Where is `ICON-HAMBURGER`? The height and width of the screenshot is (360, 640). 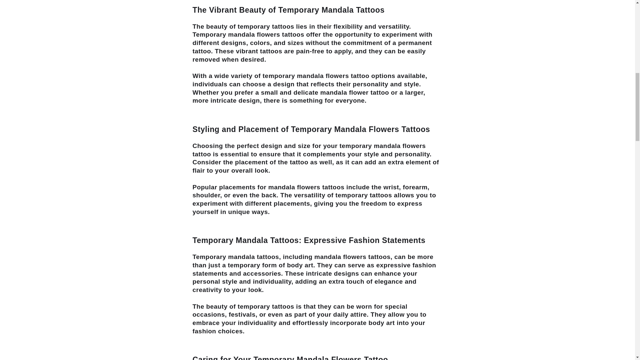
ICON-HAMBURGER is located at coordinates (57, 21).